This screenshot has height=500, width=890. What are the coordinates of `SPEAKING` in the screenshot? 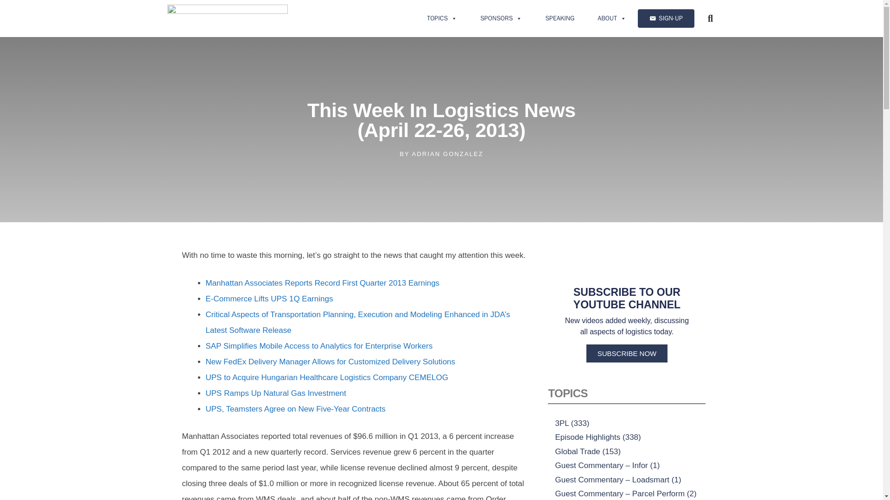 It's located at (559, 19).